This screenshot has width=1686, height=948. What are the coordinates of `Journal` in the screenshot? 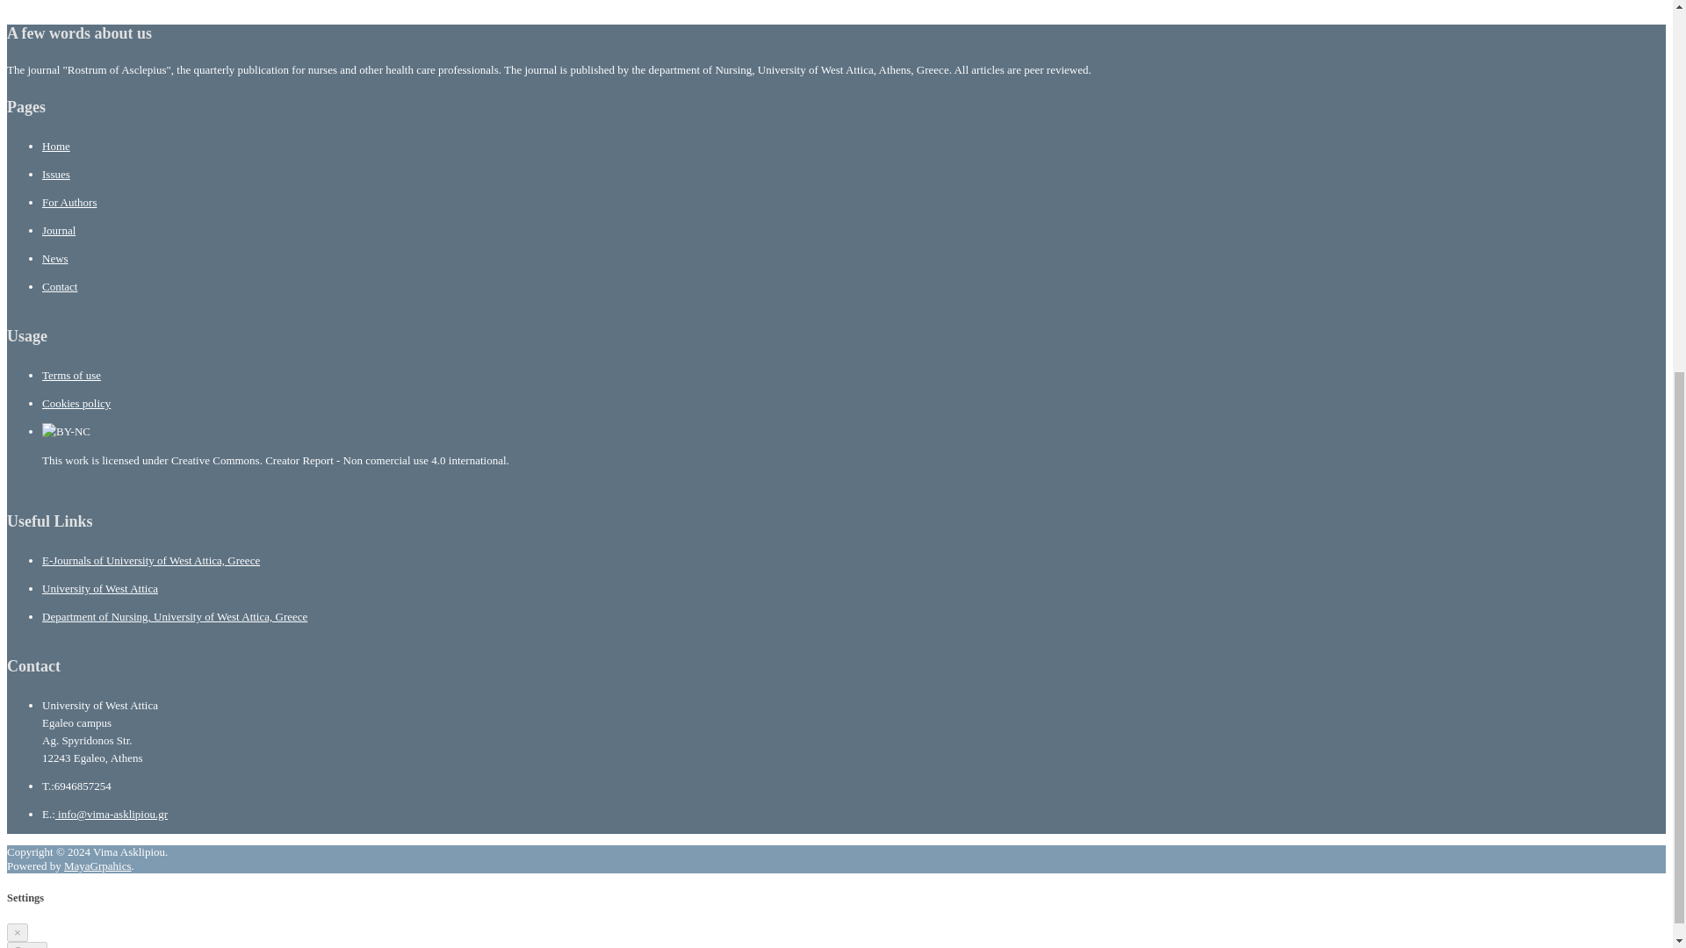 It's located at (59, 230).